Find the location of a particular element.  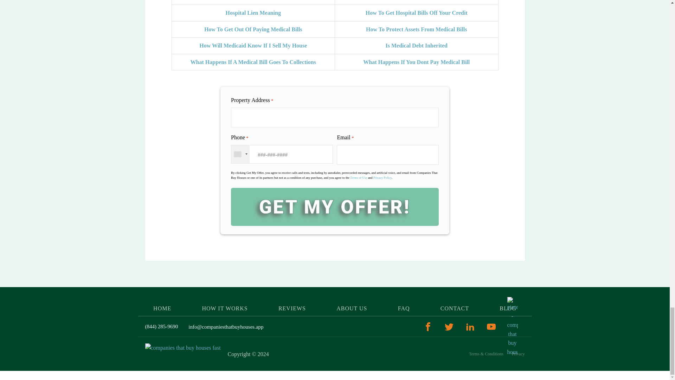

Hospital Lien Meaning is located at coordinates (253, 13).